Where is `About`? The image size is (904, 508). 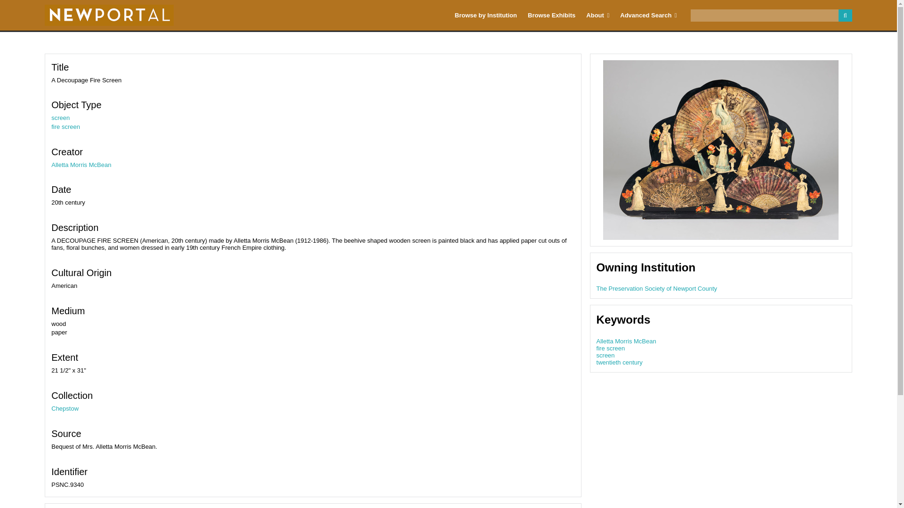 About is located at coordinates (598, 15).